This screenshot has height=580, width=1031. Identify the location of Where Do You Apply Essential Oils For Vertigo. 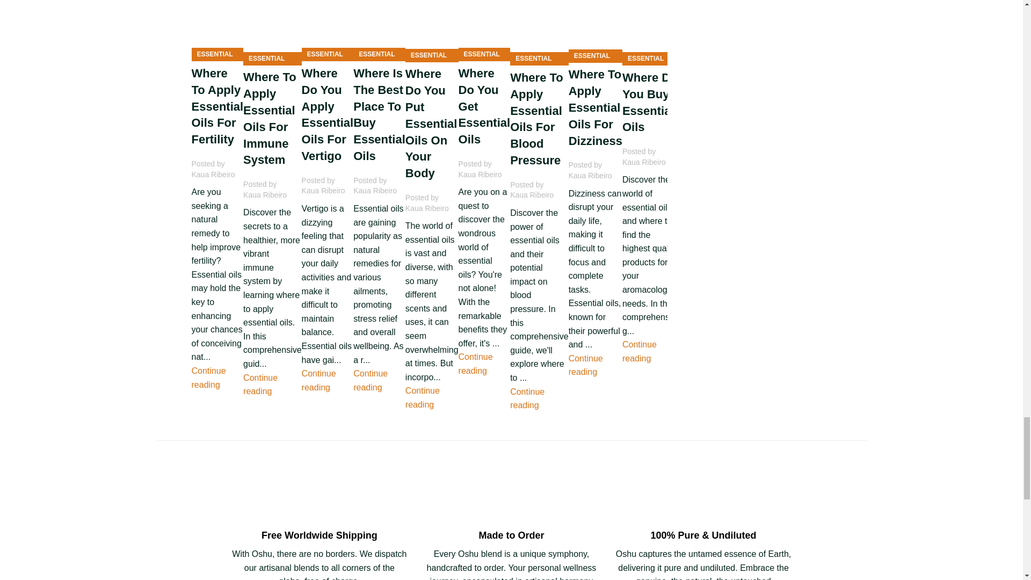
(328, 30).